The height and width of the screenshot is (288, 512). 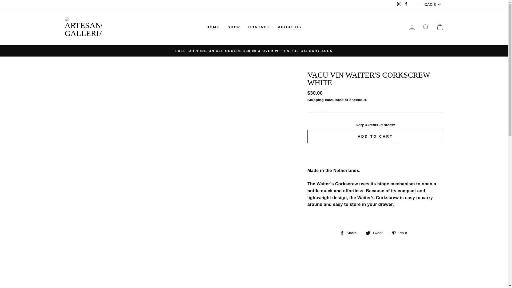 I want to click on Pin on Pinterest, so click(x=401, y=233).